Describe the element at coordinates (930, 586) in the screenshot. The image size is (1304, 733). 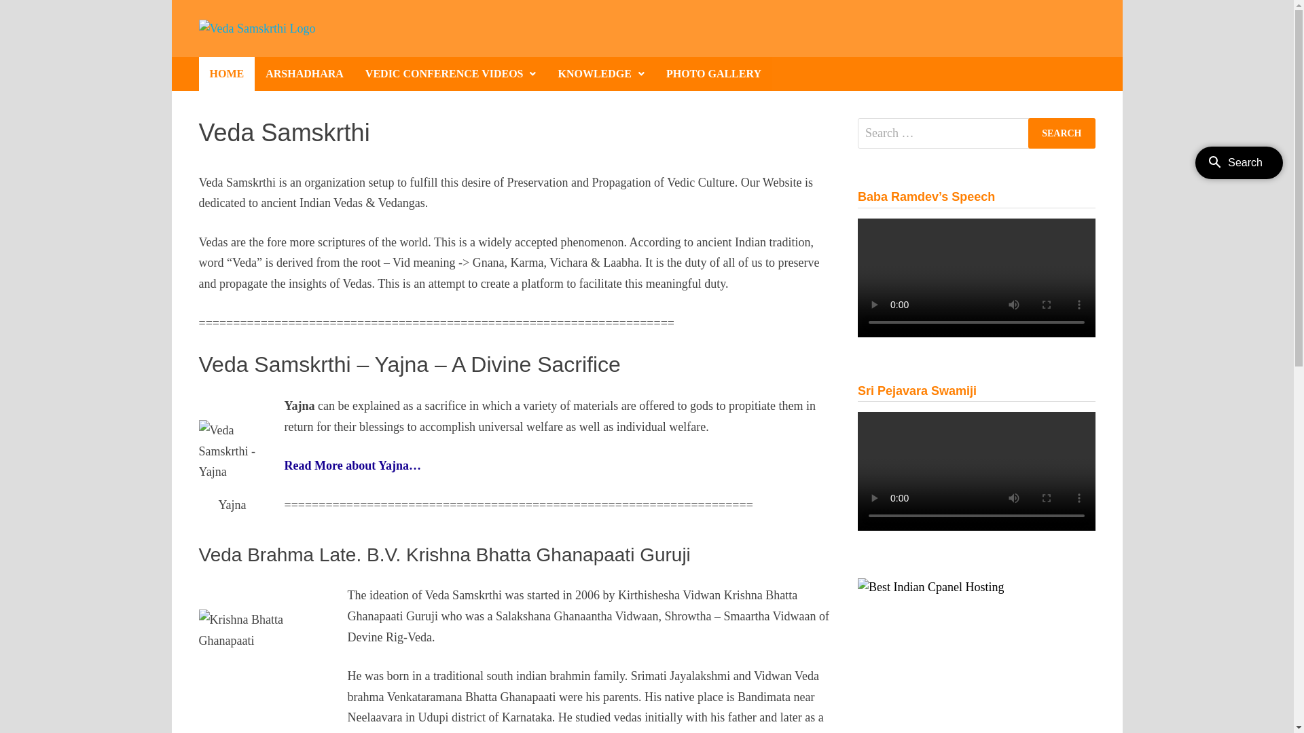
I see `Best Indian Cpanel Hosting` at that location.